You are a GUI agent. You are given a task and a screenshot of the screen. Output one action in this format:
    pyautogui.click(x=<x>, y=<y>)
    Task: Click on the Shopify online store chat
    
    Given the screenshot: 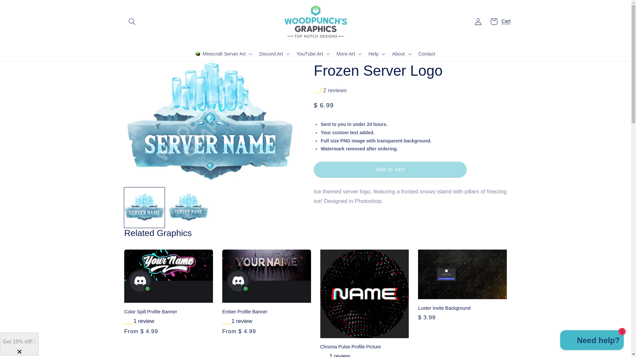 What is the action you would take?
    pyautogui.click(x=592, y=341)
    